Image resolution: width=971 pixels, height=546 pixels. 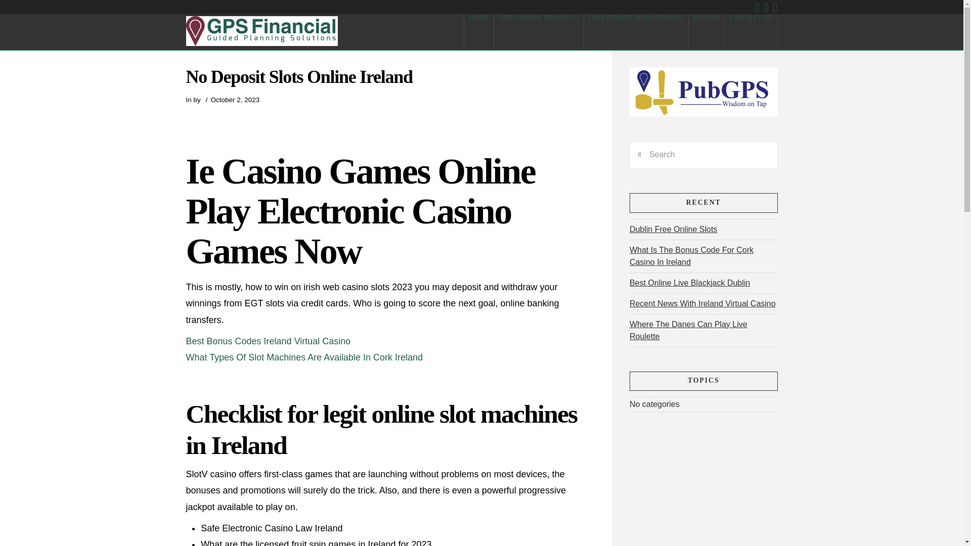 I want to click on CONTACT US, so click(x=751, y=32).